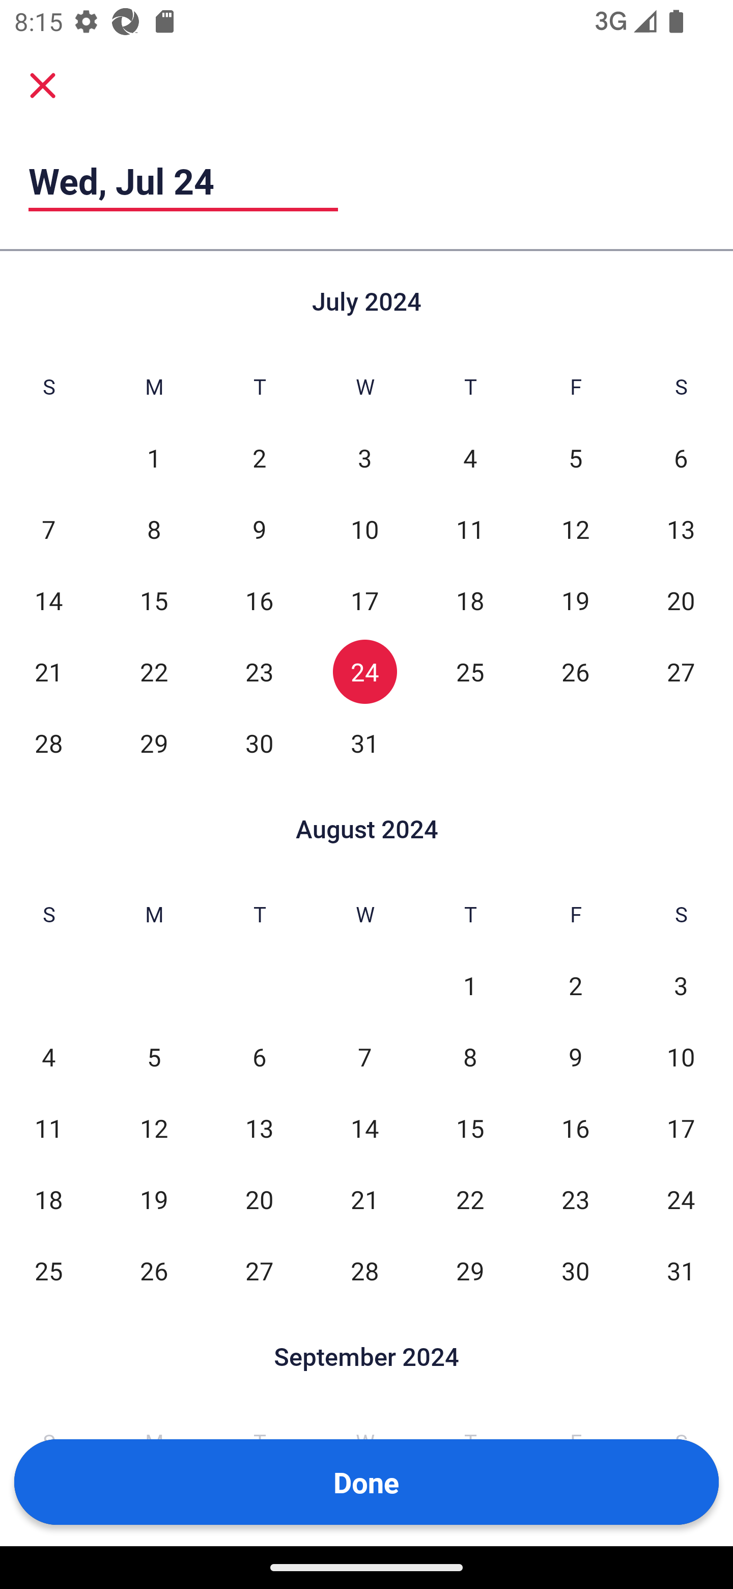 The image size is (733, 1589). I want to click on 23 Tue, Jul 23, Not Selected, so click(260, 671).